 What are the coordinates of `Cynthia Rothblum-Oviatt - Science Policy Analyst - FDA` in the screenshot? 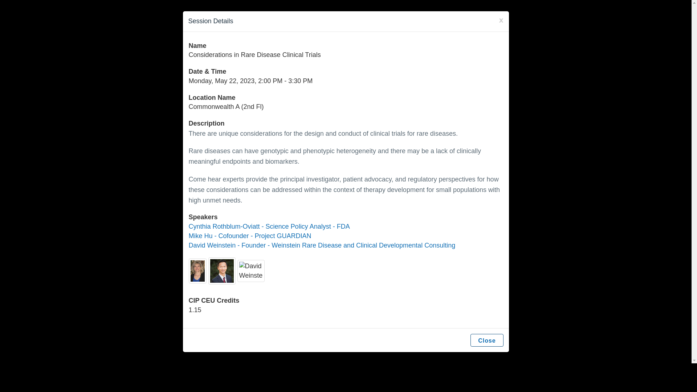 It's located at (269, 226).